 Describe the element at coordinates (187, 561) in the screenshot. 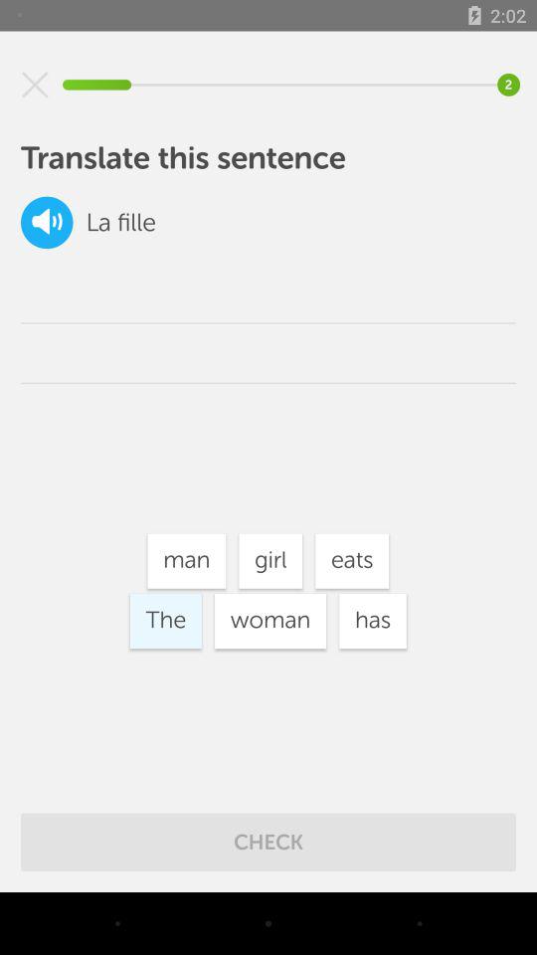

I see `open the icon to the left of girl` at that location.